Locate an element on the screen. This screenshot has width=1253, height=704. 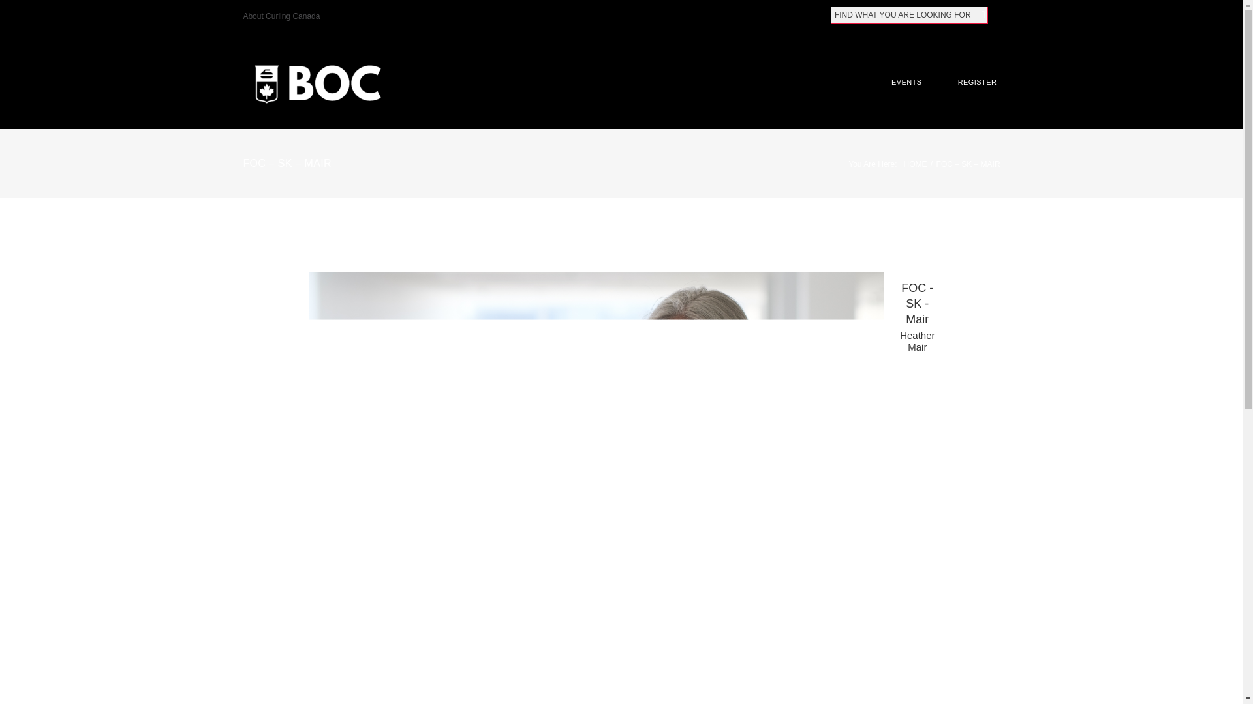
HOME is located at coordinates (915, 164).